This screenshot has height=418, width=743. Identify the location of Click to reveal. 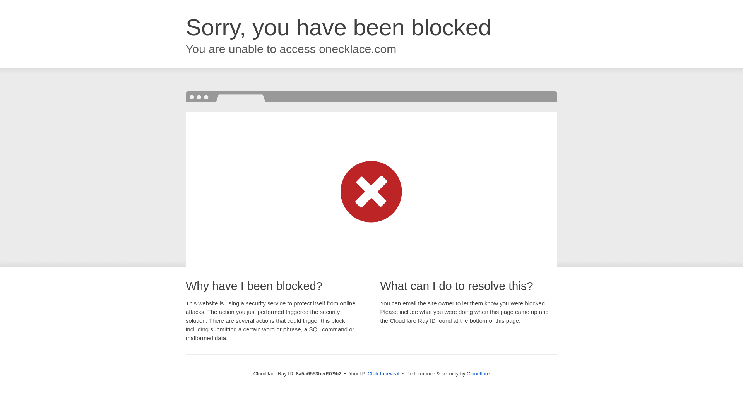
(383, 374).